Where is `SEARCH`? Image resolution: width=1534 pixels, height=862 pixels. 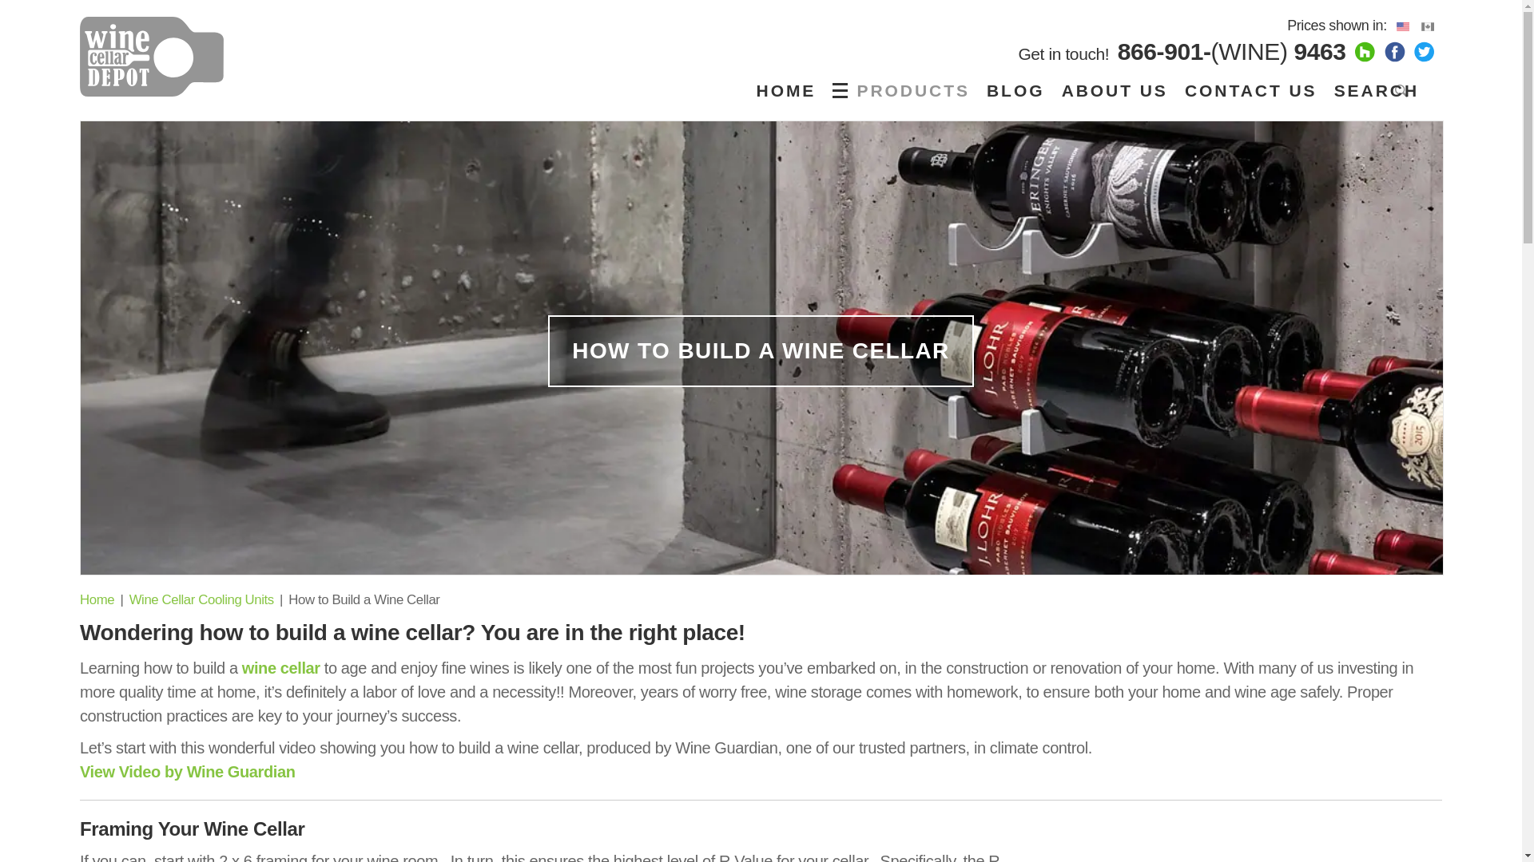
SEARCH is located at coordinates (1382, 90).